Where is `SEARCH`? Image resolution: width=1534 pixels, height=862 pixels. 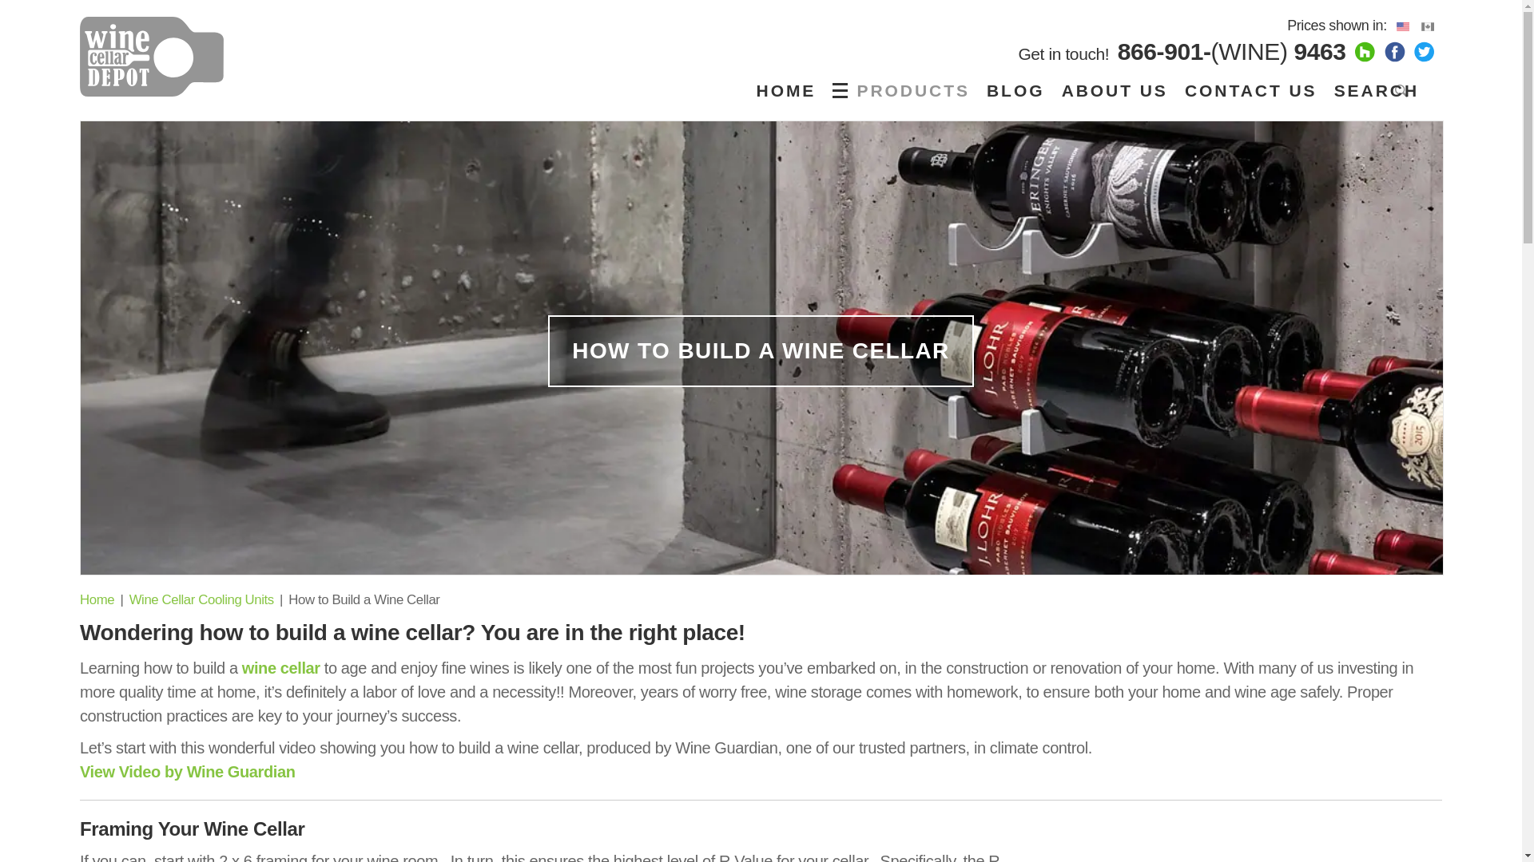
SEARCH is located at coordinates (1382, 90).